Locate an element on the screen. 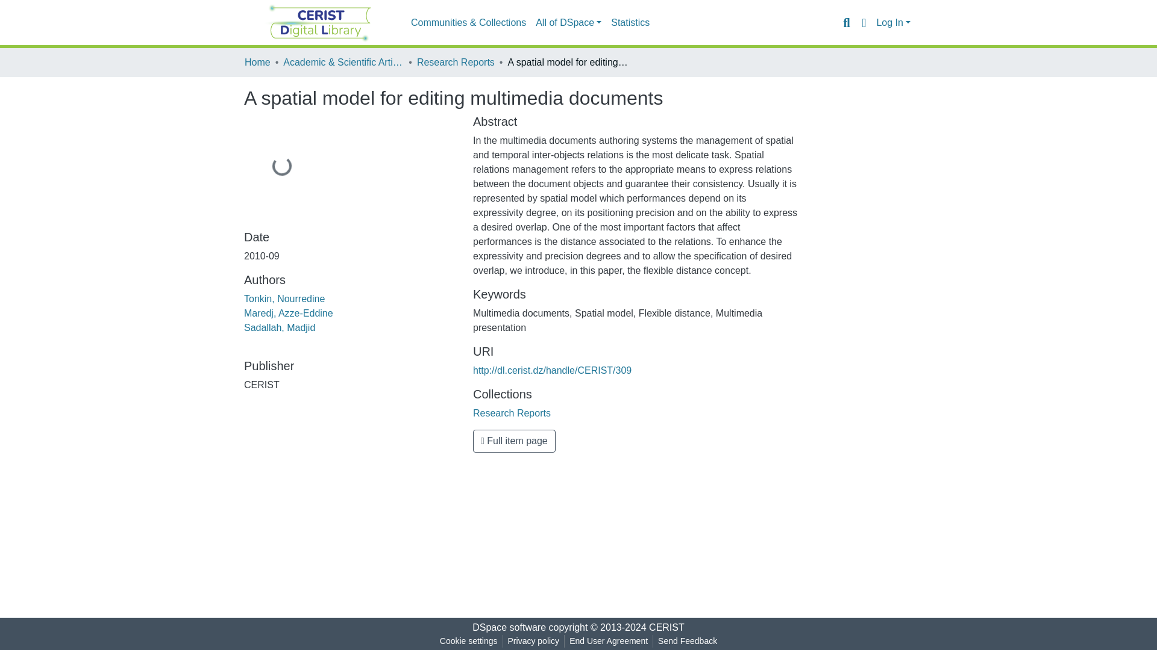 This screenshot has width=1157, height=650. Log In is located at coordinates (893, 23).